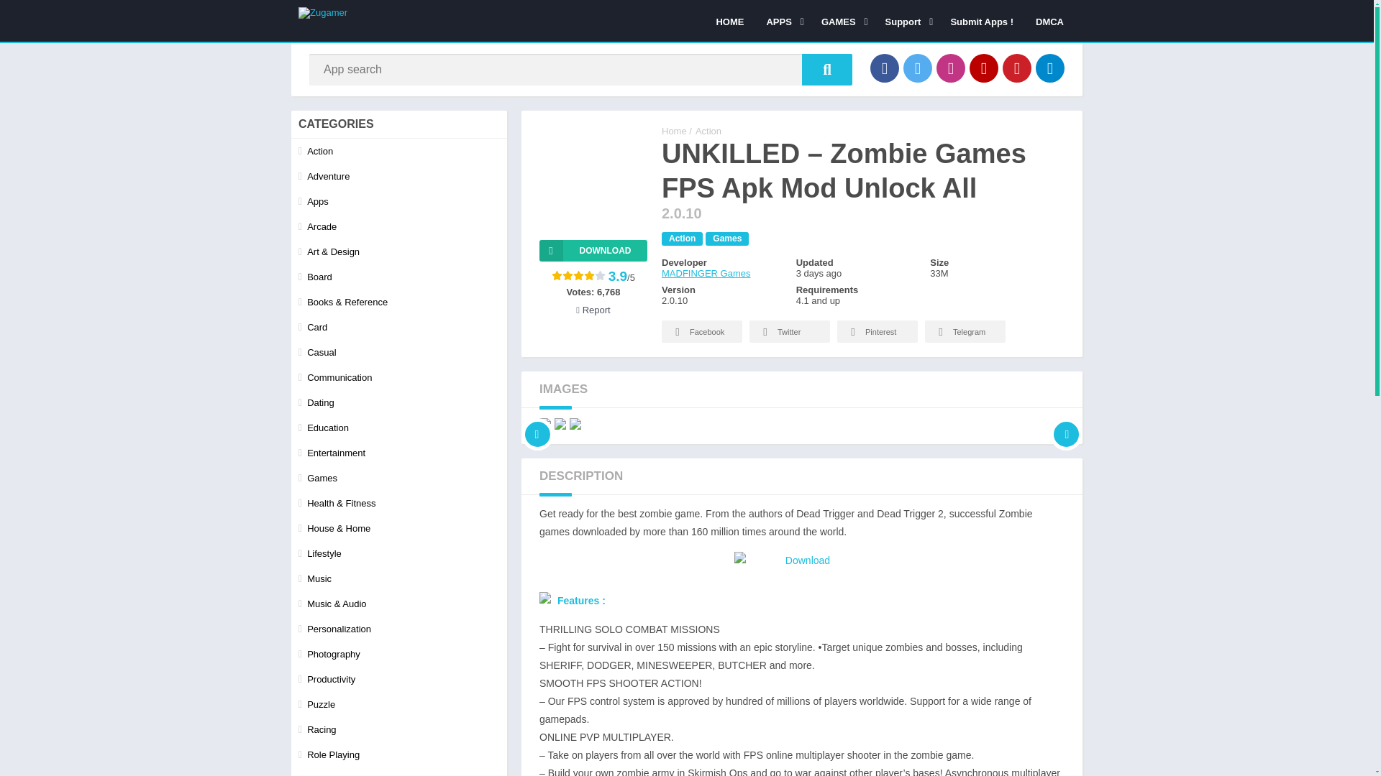 This screenshot has width=1381, height=776. Describe the element at coordinates (984, 68) in the screenshot. I see `YouTube` at that location.